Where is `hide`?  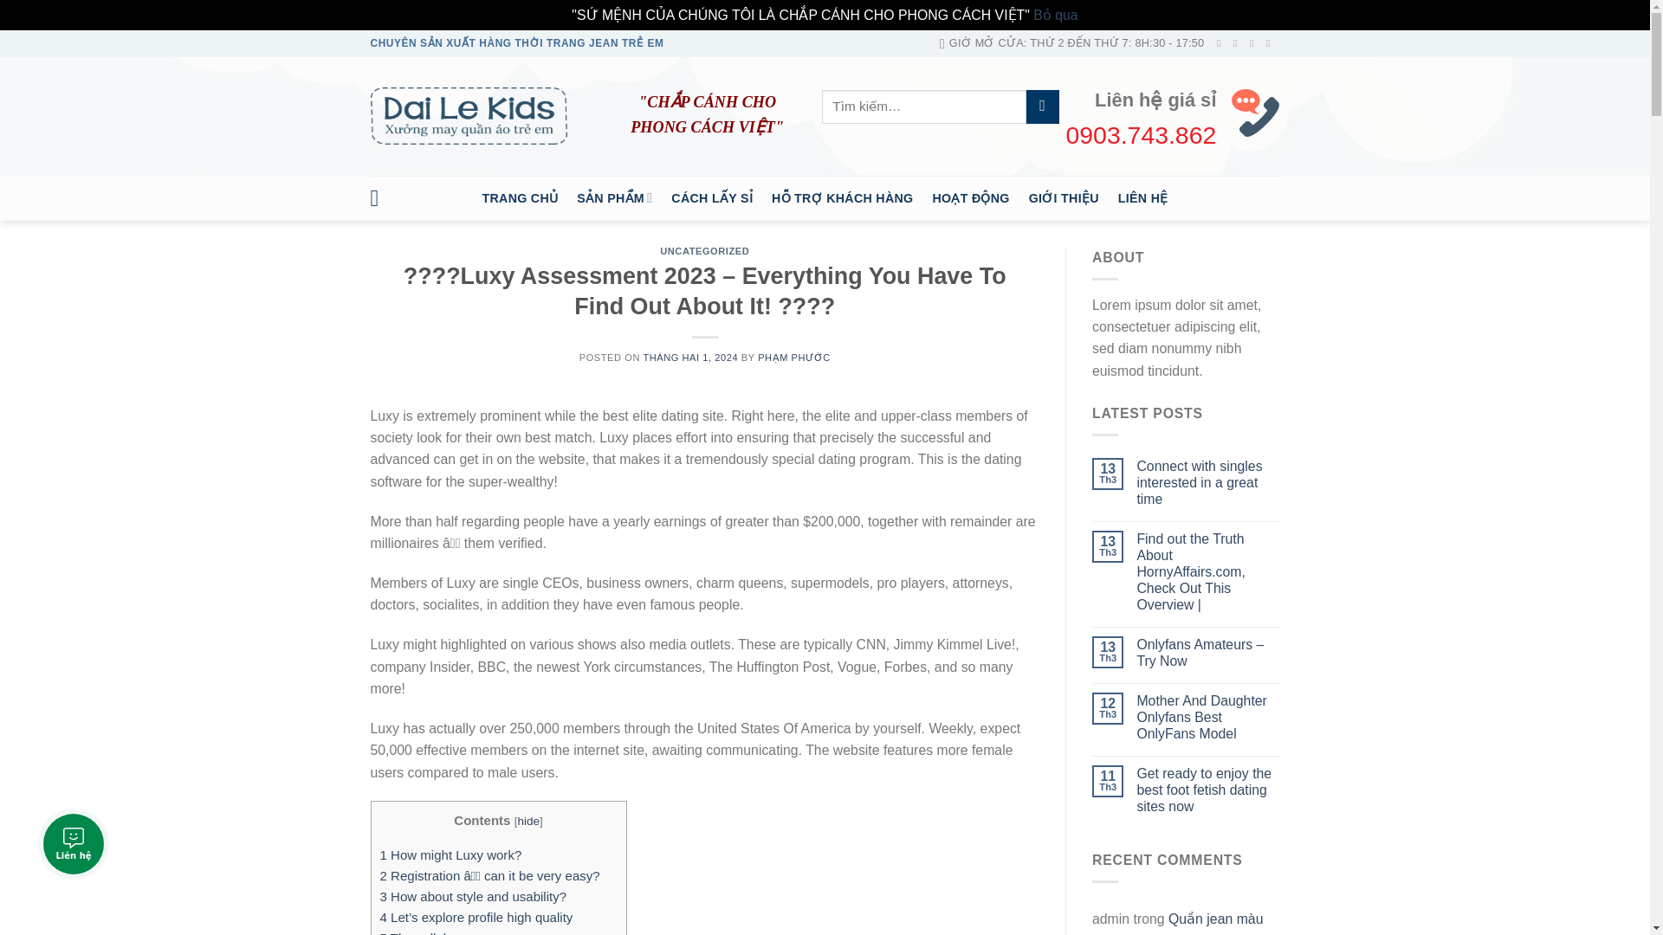
hide is located at coordinates (528, 821).